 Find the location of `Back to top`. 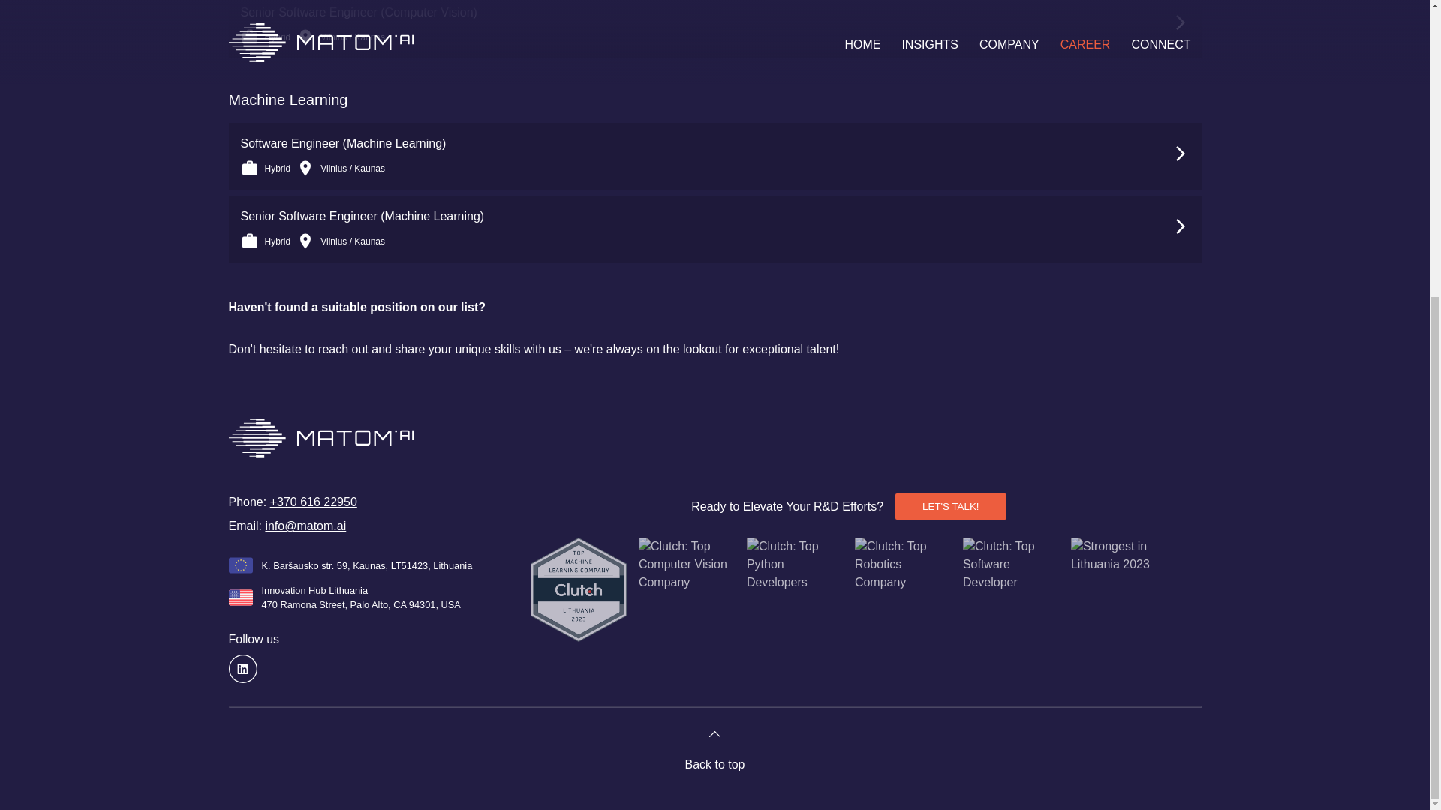

Back to top is located at coordinates (714, 750).